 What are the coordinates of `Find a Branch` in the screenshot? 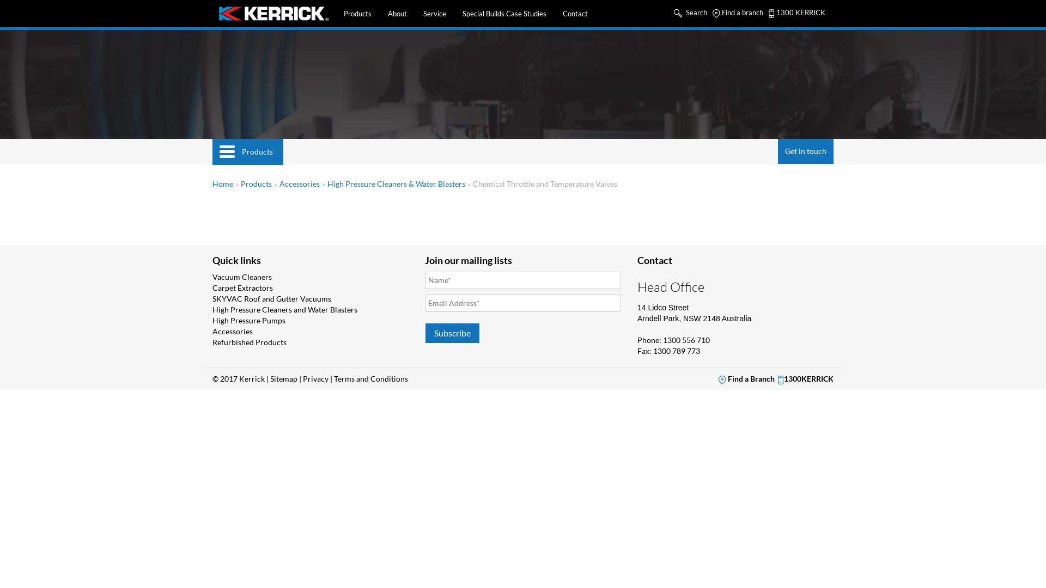 It's located at (746, 379).